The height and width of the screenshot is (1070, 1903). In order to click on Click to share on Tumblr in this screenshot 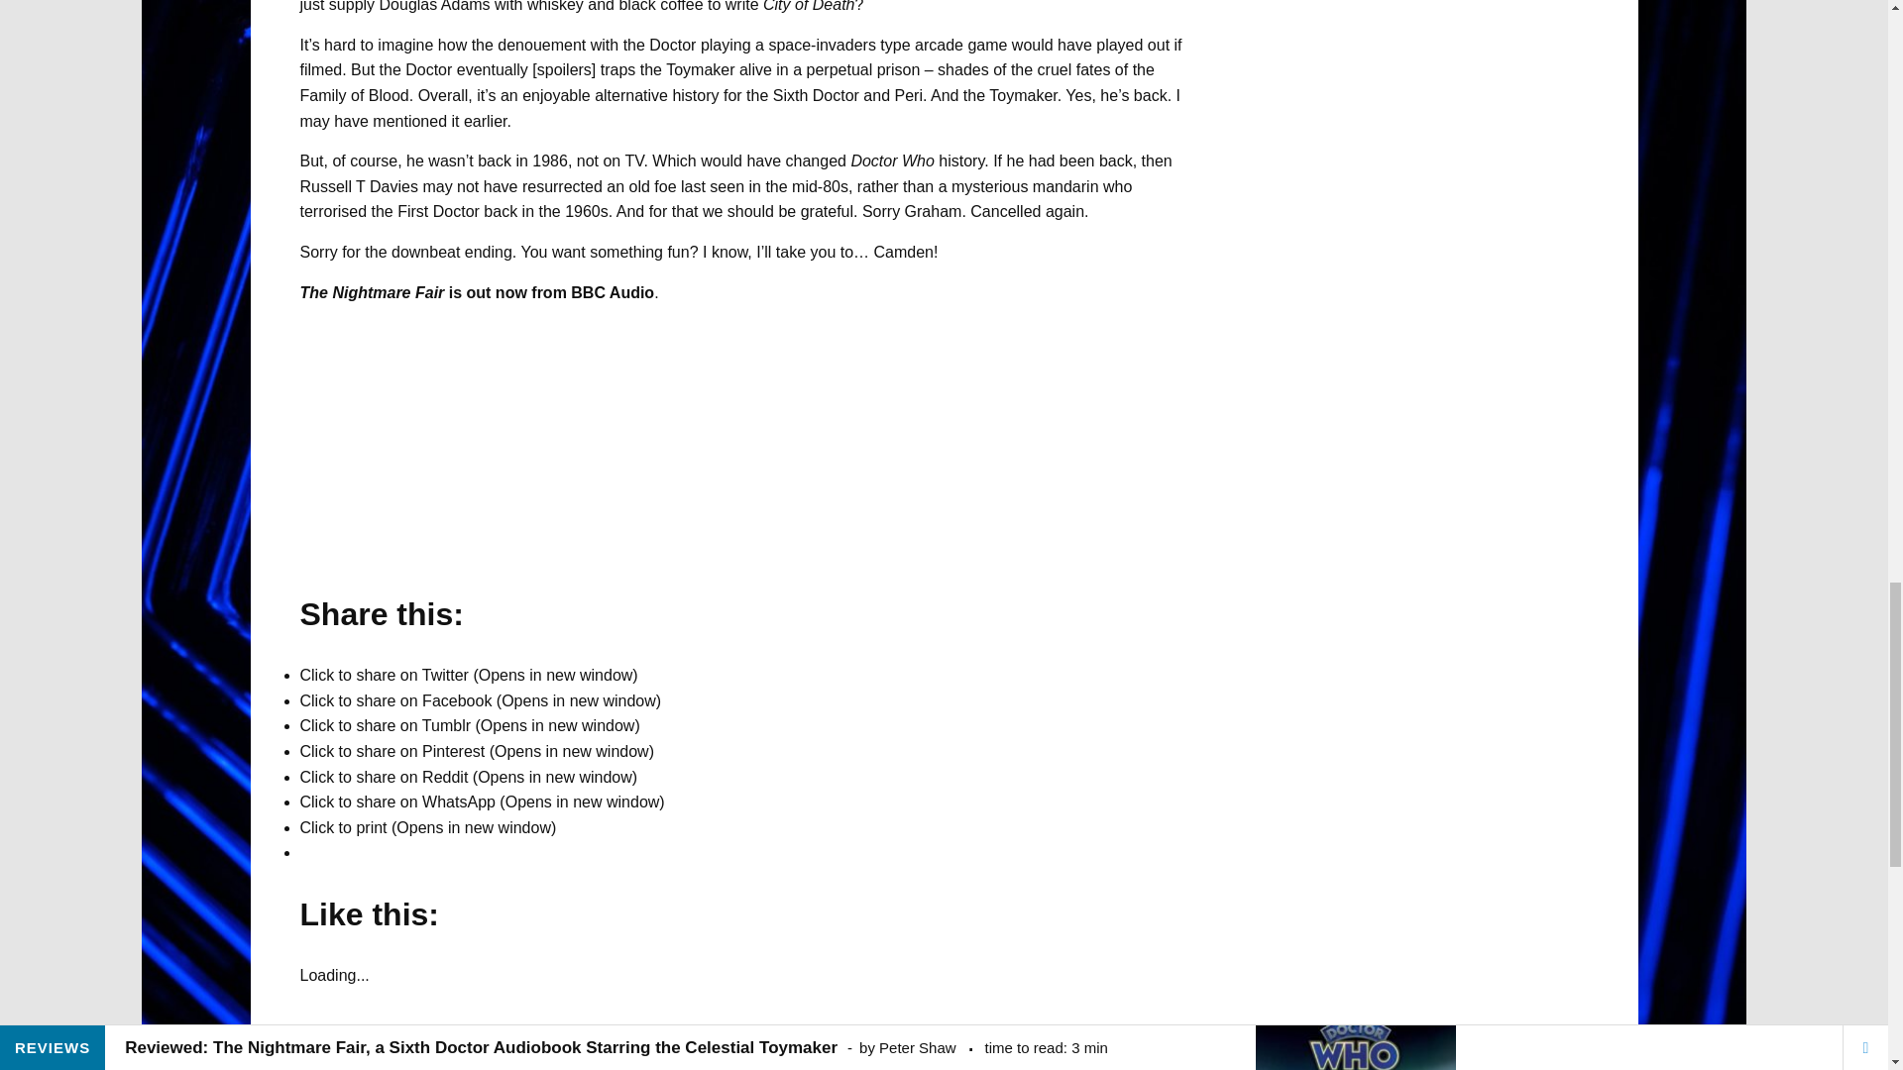, I will do `click(469, 725)`.